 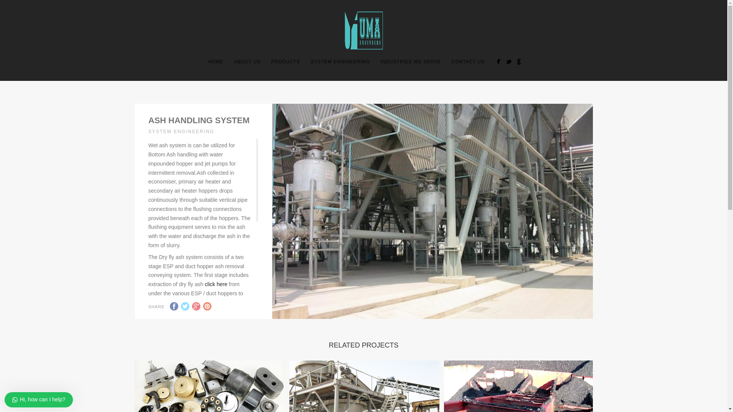 What do you see at coordinates (498, 61) in the screenshot?
I see `Like Us on Facebook` at bounding box center [498, 61].